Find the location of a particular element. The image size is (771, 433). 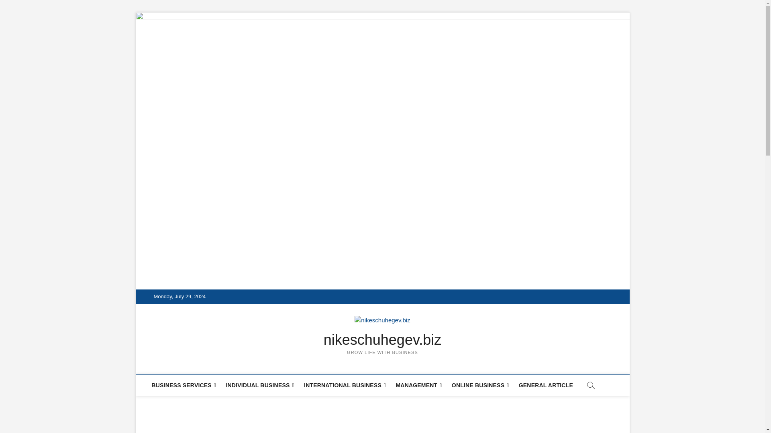

INDIVIDUAL BUSINESS is located at coordinates (259, 386).